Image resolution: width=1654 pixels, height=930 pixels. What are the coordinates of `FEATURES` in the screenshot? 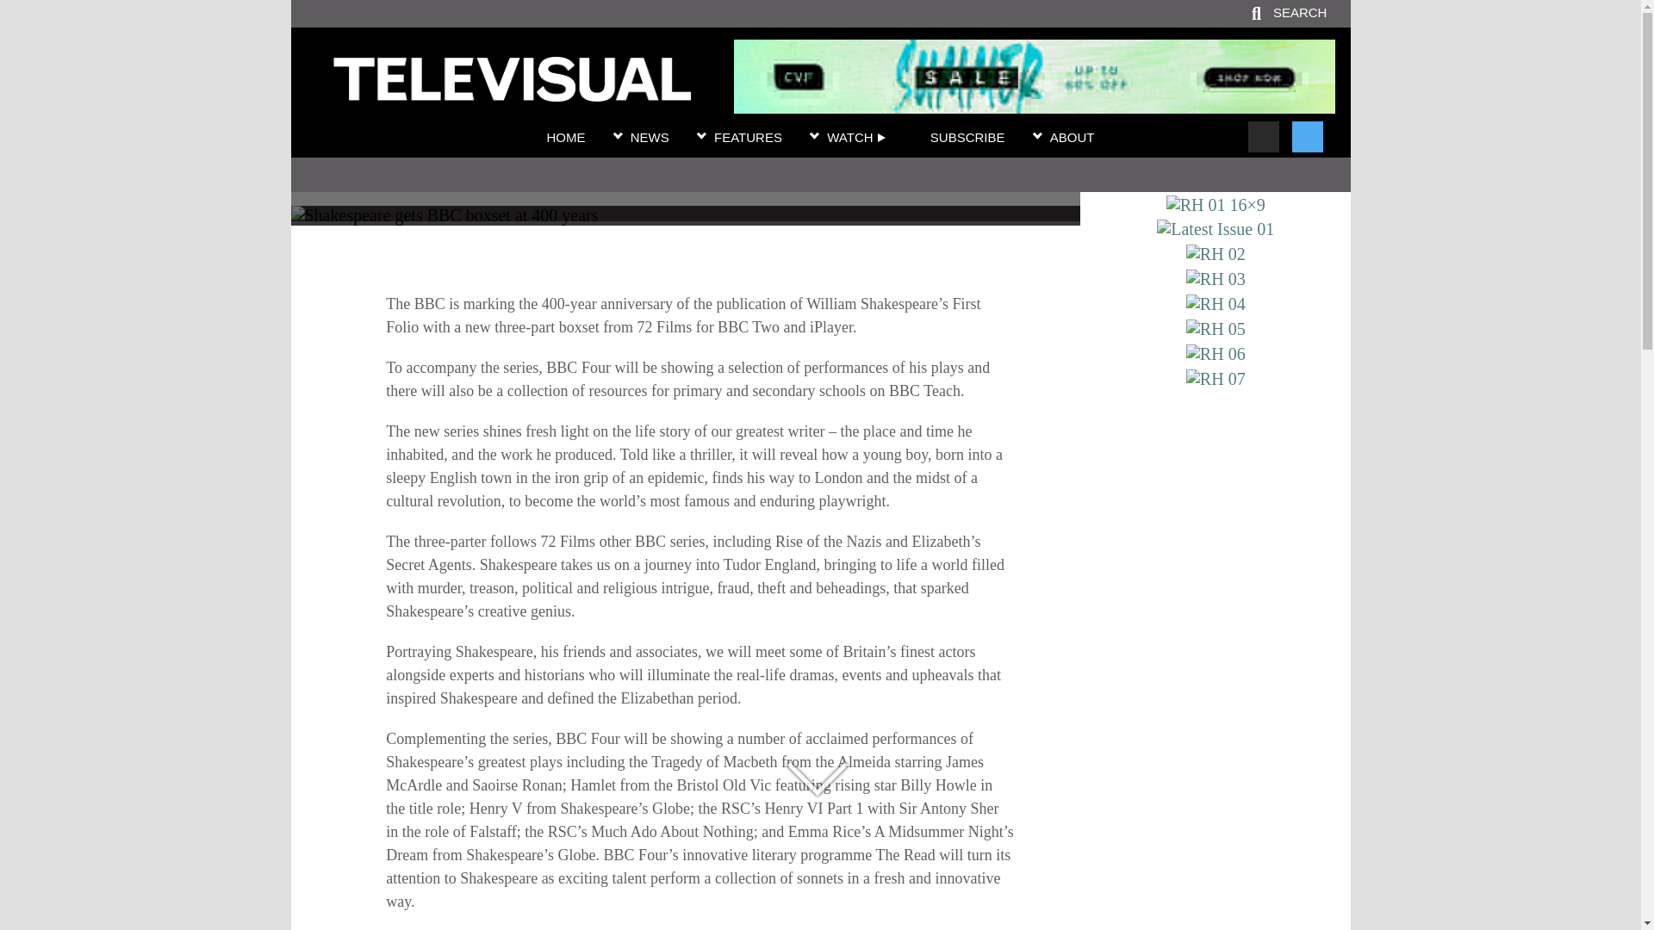 It's located at (748, 138).